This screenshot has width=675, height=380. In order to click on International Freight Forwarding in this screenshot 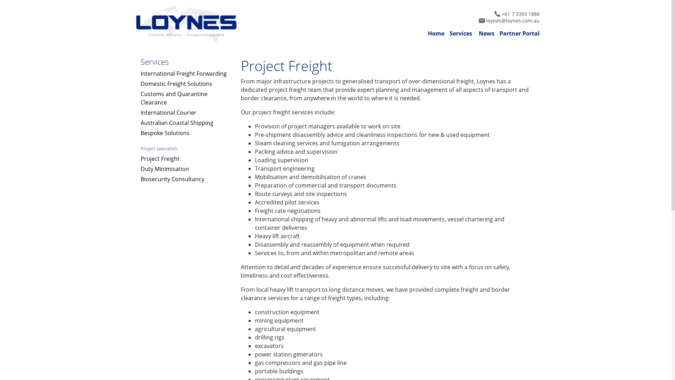, I will do `click(184, 74)`.